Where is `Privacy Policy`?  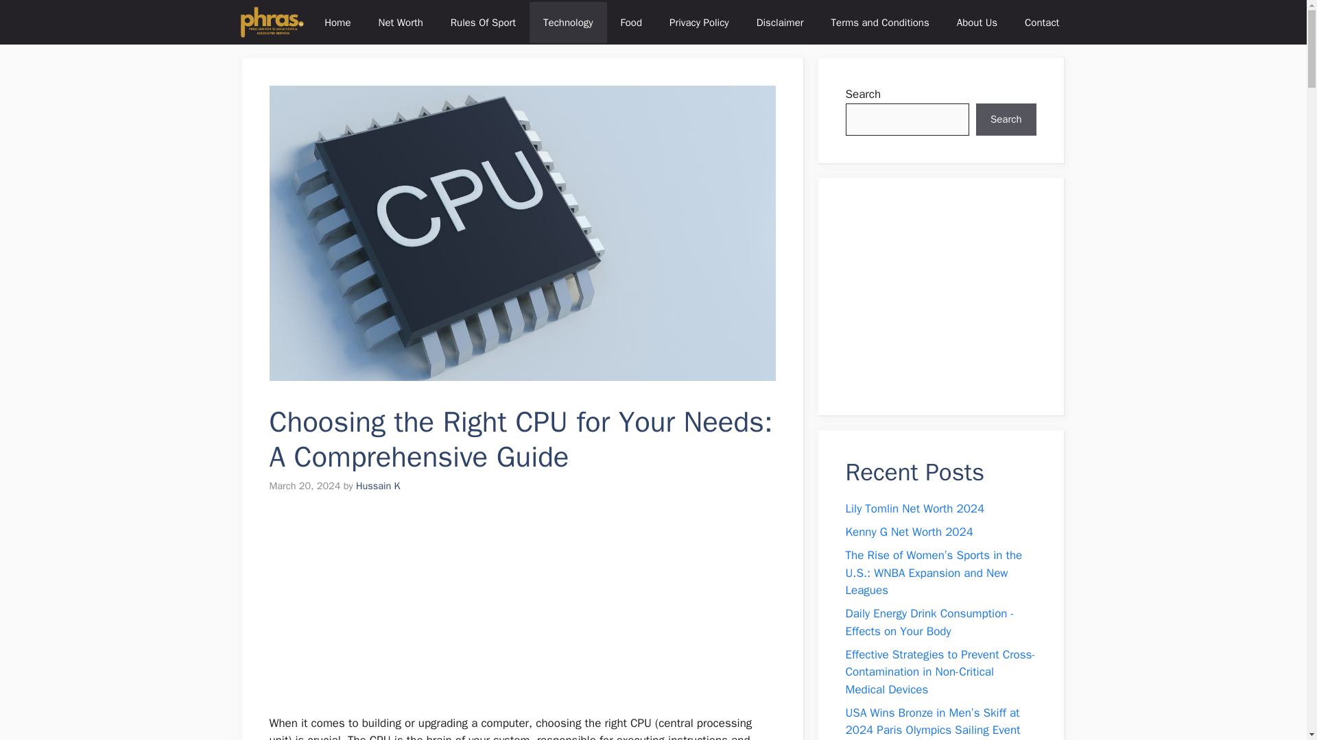
Privacy Policy is located at coordinates (699, 22).